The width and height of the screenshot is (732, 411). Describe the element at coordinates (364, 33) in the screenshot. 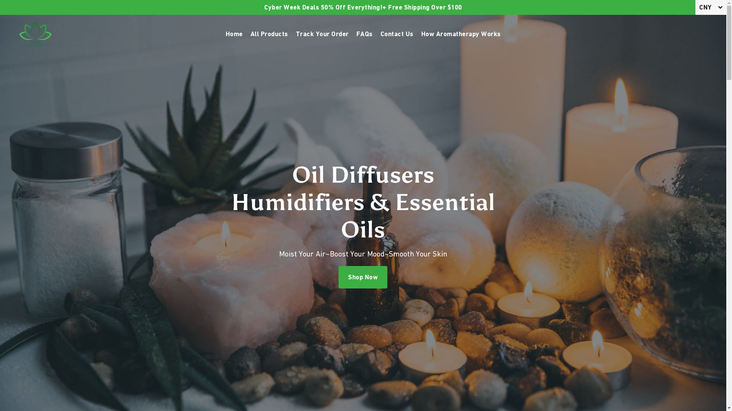

I see `FAQs` at that location.